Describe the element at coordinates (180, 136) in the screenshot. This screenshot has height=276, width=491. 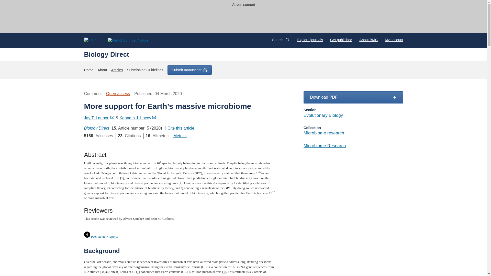
I see `Metrics` at that location.